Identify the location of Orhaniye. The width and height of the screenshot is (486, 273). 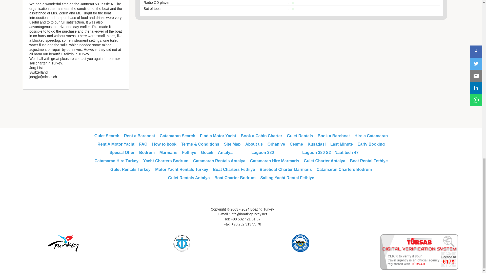
(276, 144).